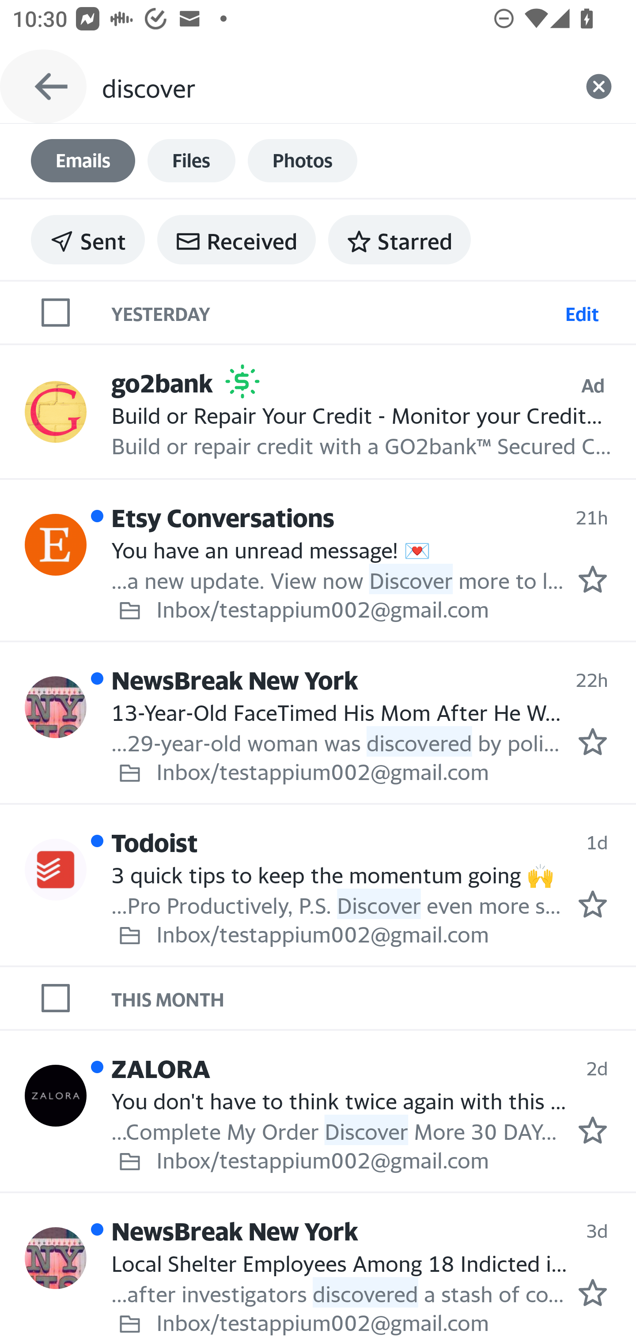 The image size is (636, 1342). I want to click on Received, so click(236, 239).